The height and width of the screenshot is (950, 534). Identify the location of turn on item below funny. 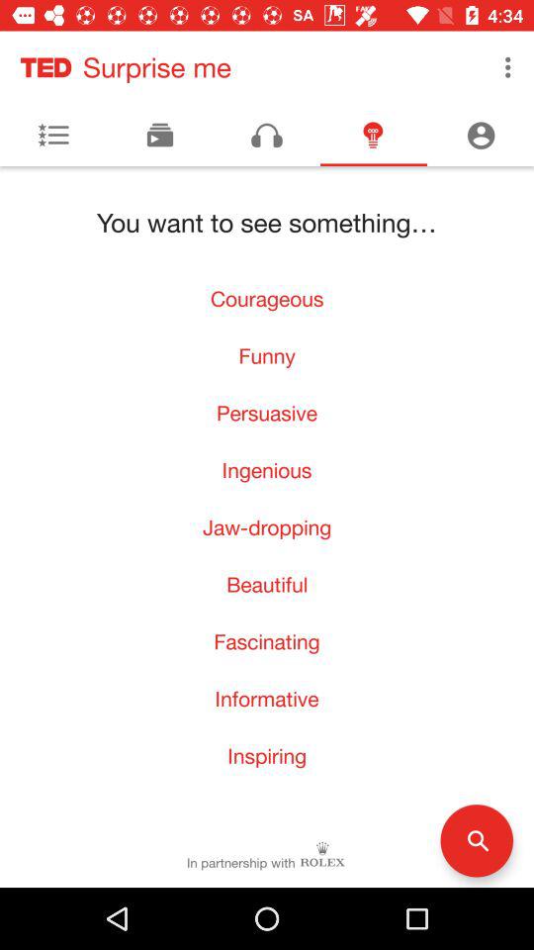
(267, 413).